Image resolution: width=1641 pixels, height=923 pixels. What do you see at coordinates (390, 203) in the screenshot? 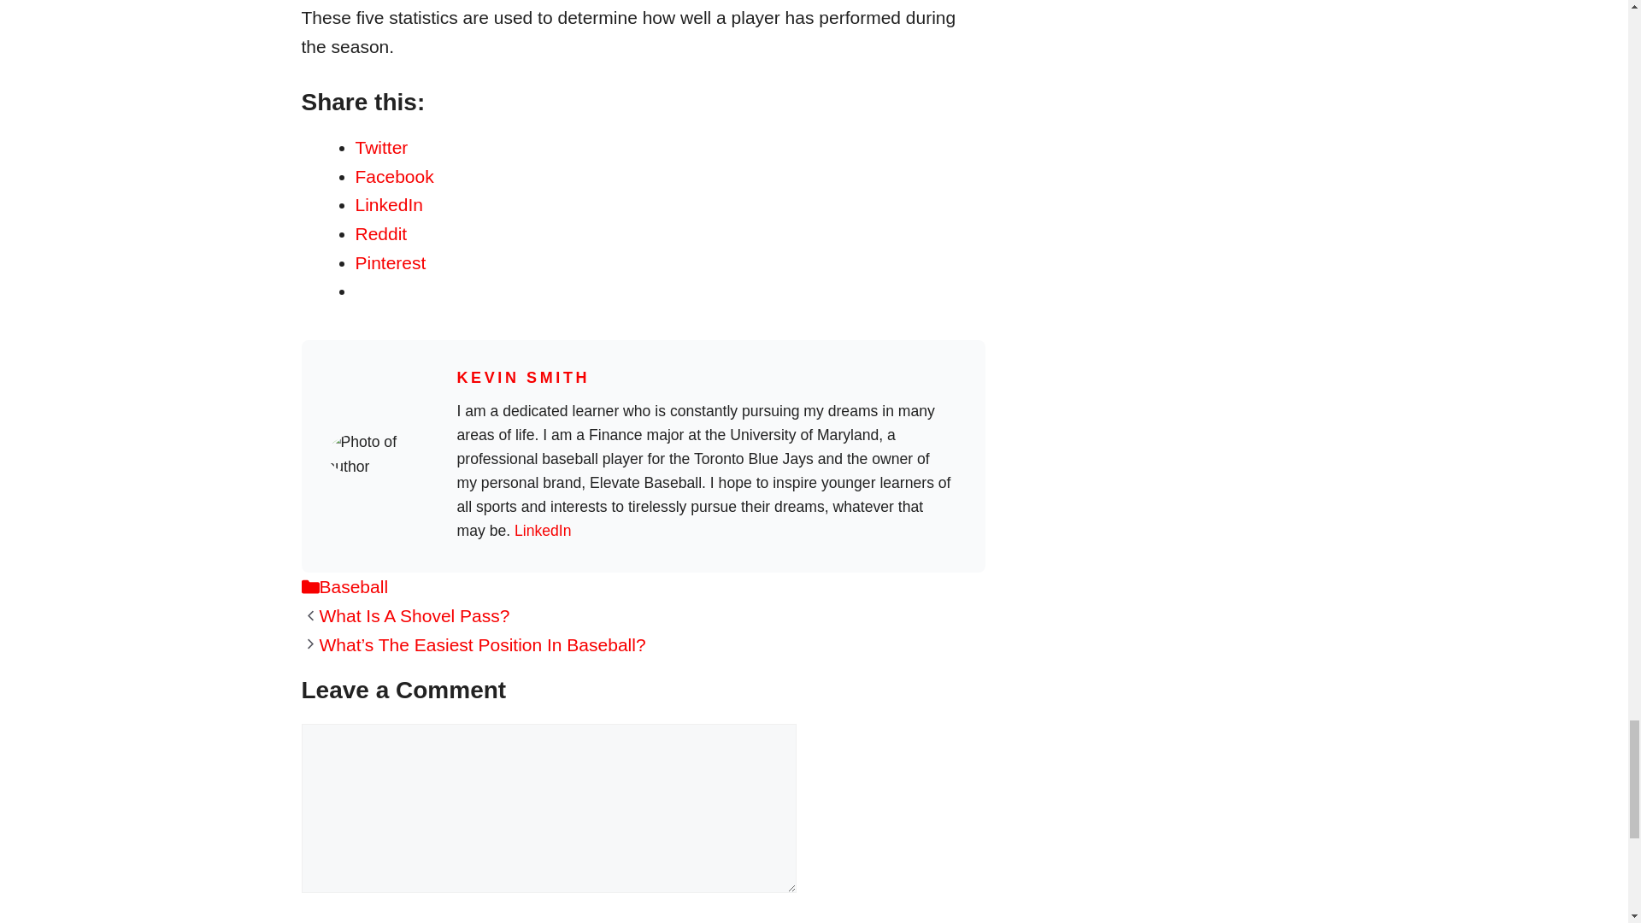
I see `Click to share on LinkedIn` at bounding box center [390, 203].